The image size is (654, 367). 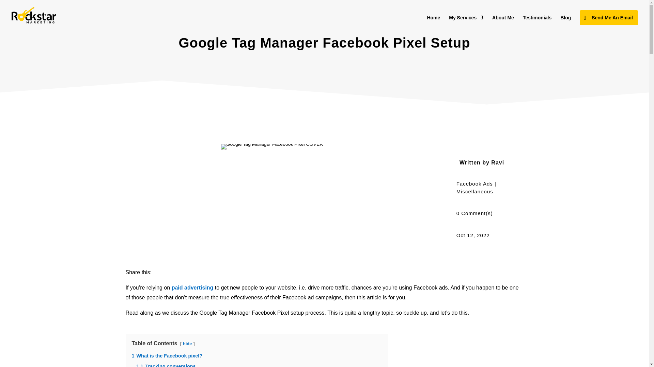 I want to click on 1.1 Tracking conversions, so click(x=166, y=365).